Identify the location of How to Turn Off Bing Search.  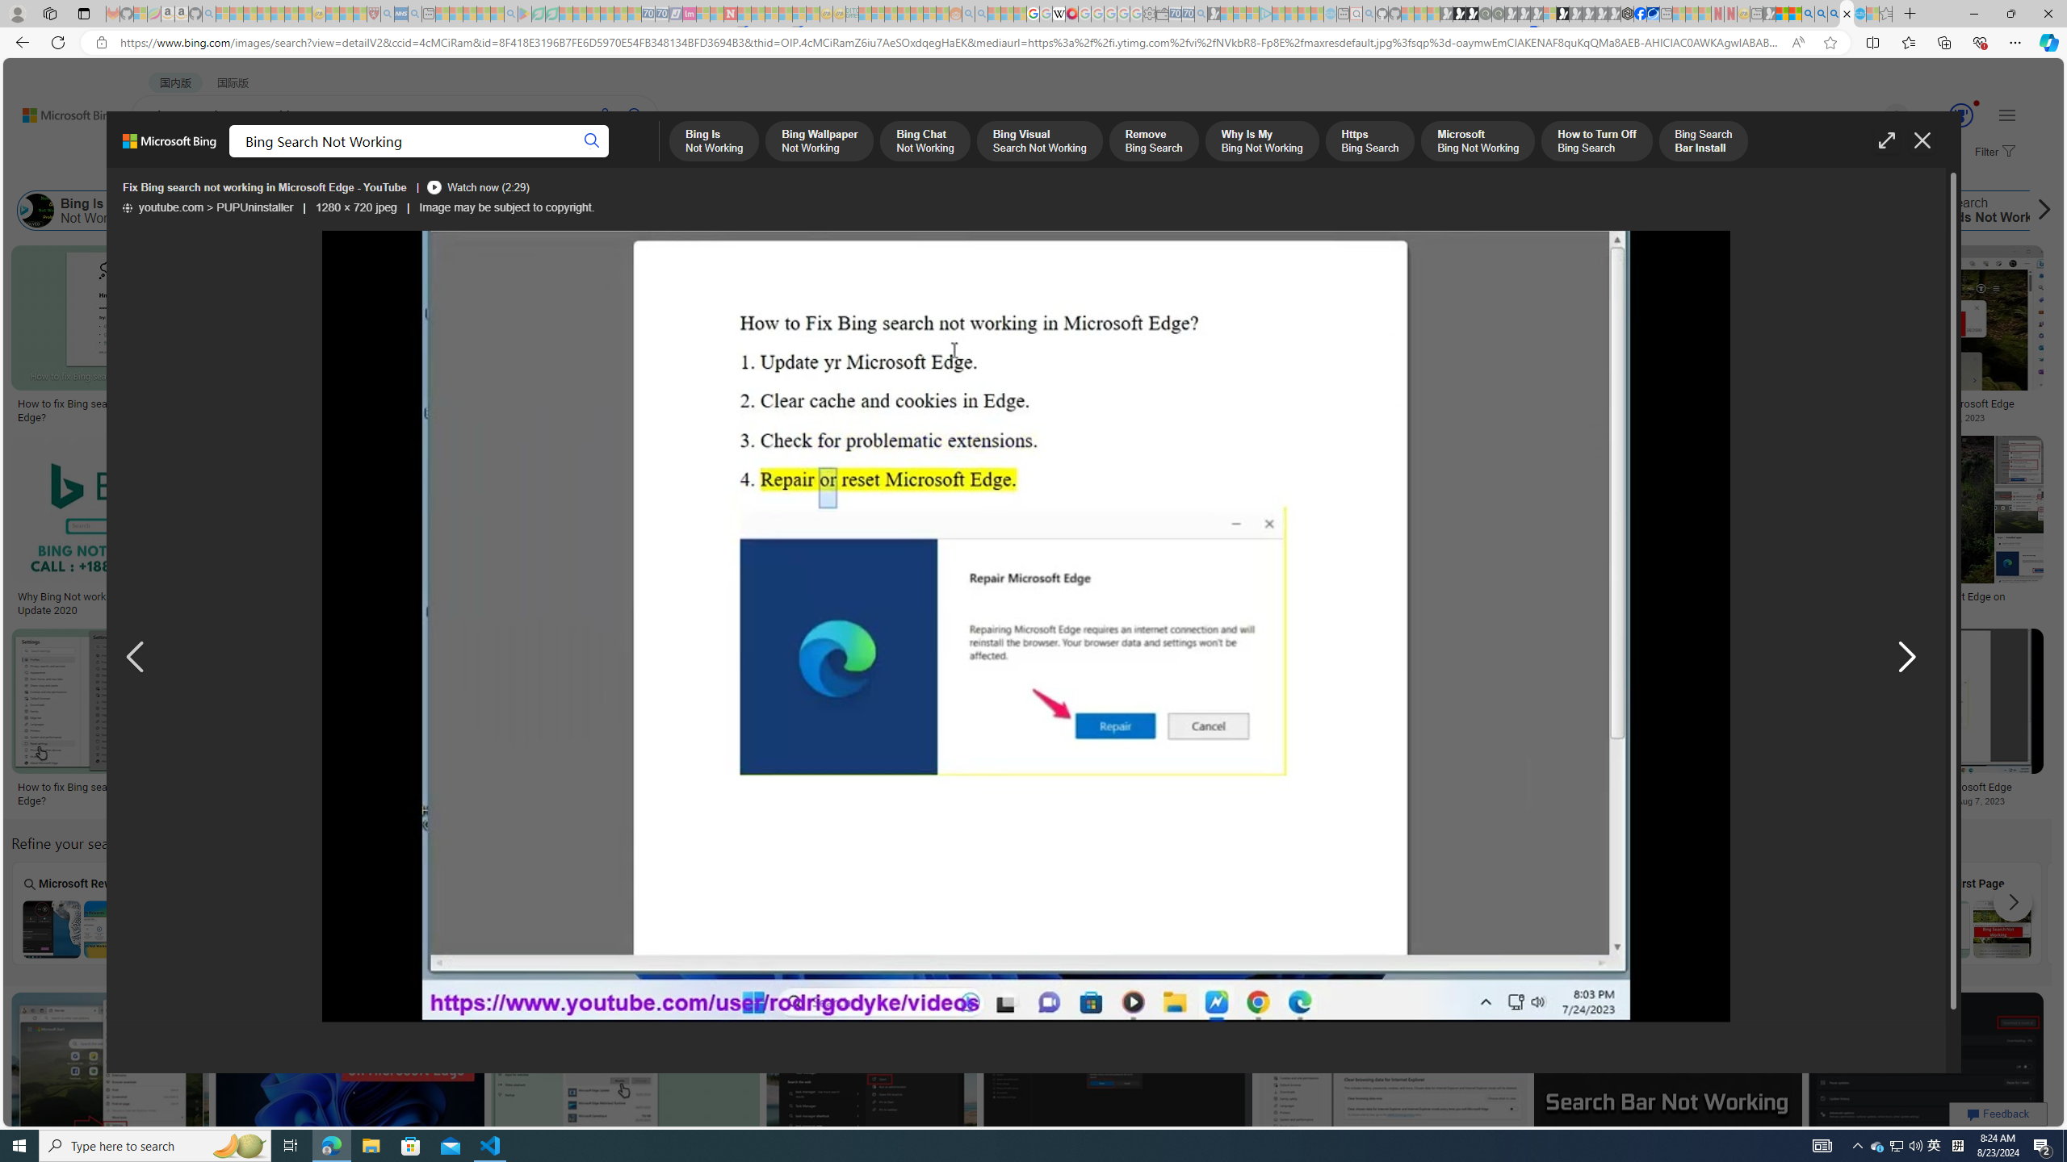
(1308, 211).